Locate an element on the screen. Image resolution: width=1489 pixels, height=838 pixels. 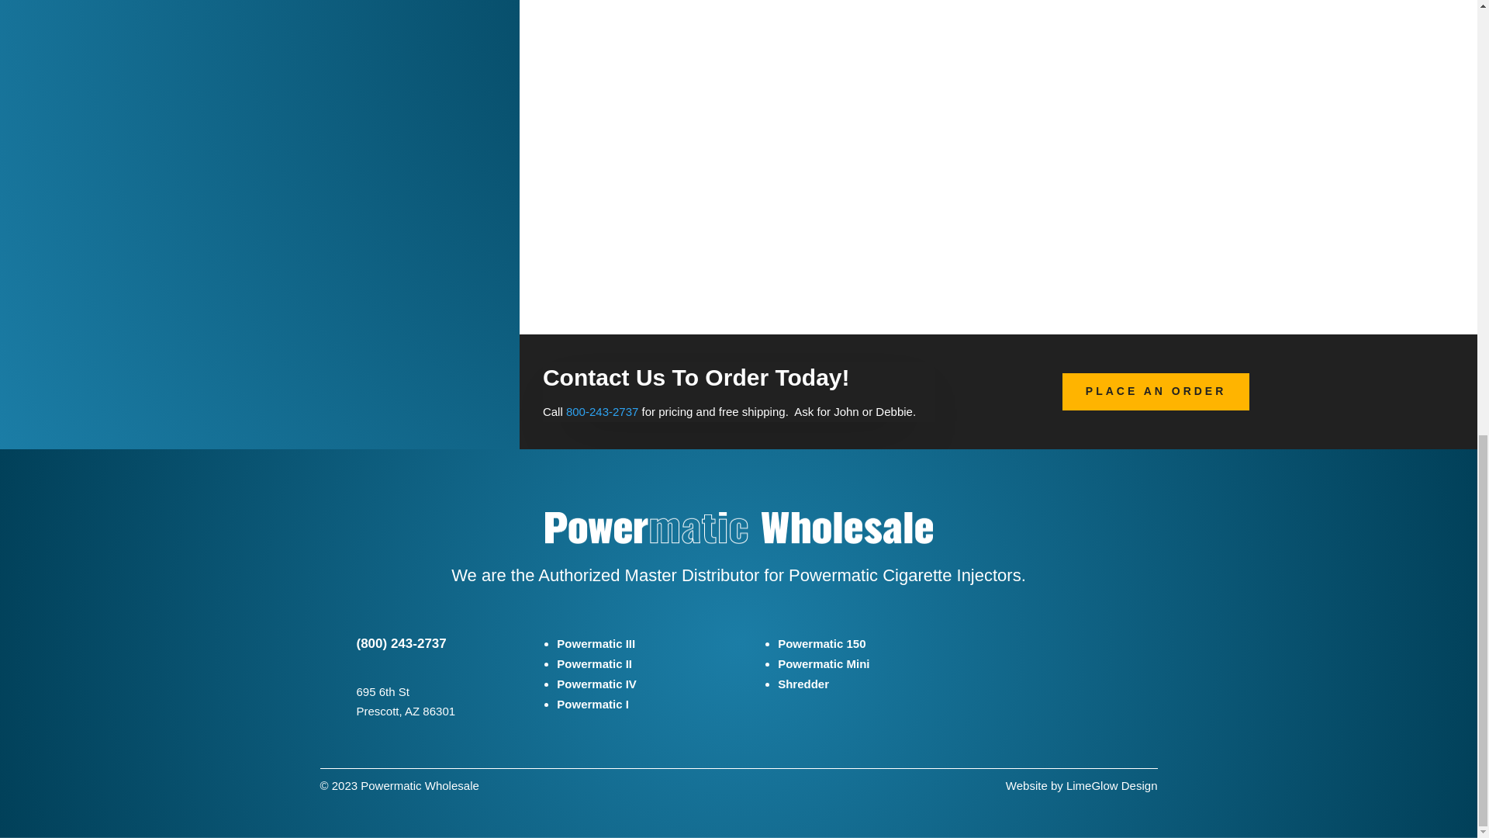
Powermatic 150 is located at coordinates (821, 643).